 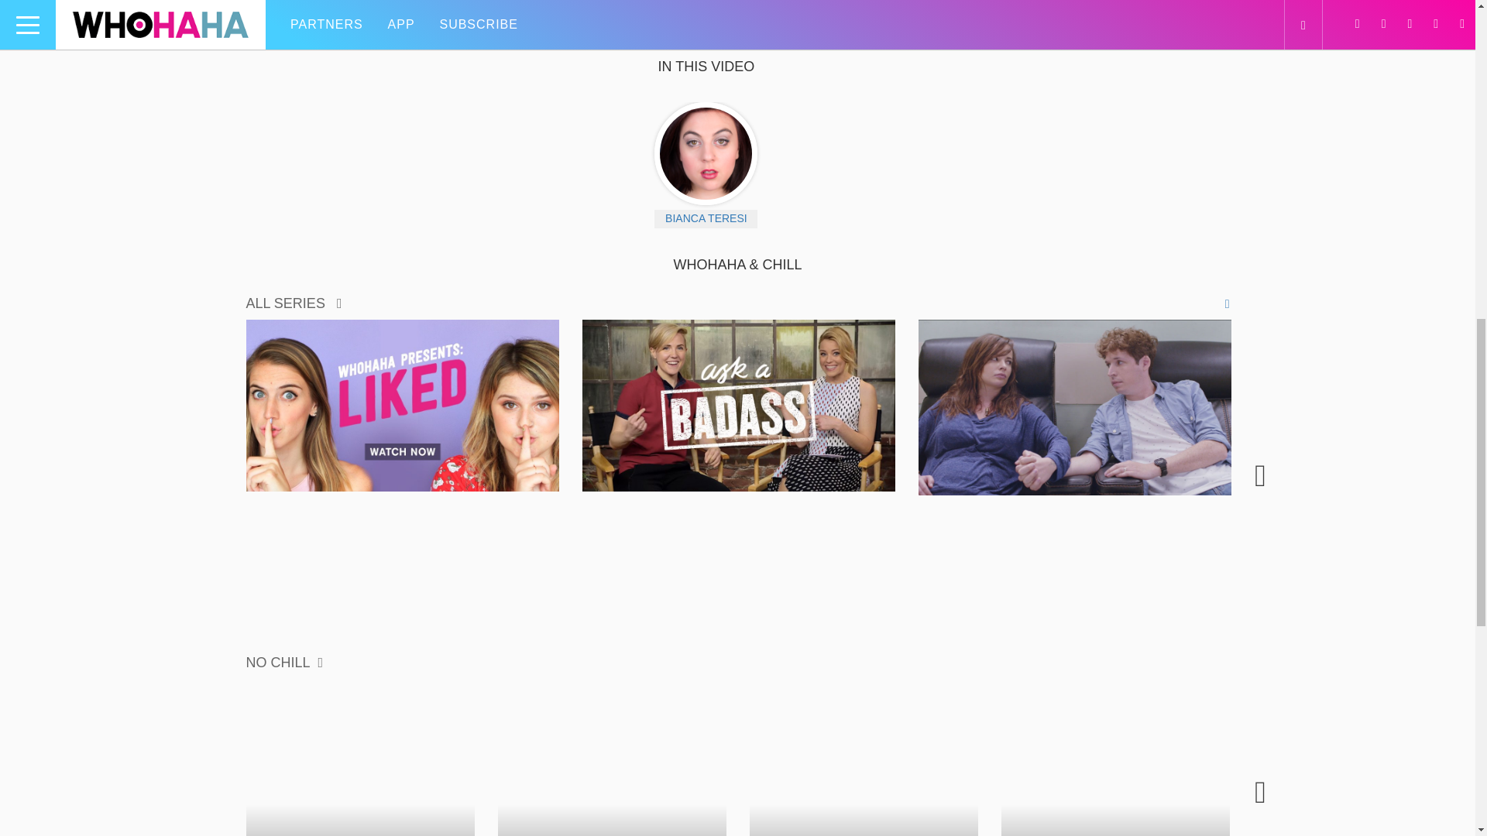 I want to click on BIANCA TERESI, so click(x=705, y=218).